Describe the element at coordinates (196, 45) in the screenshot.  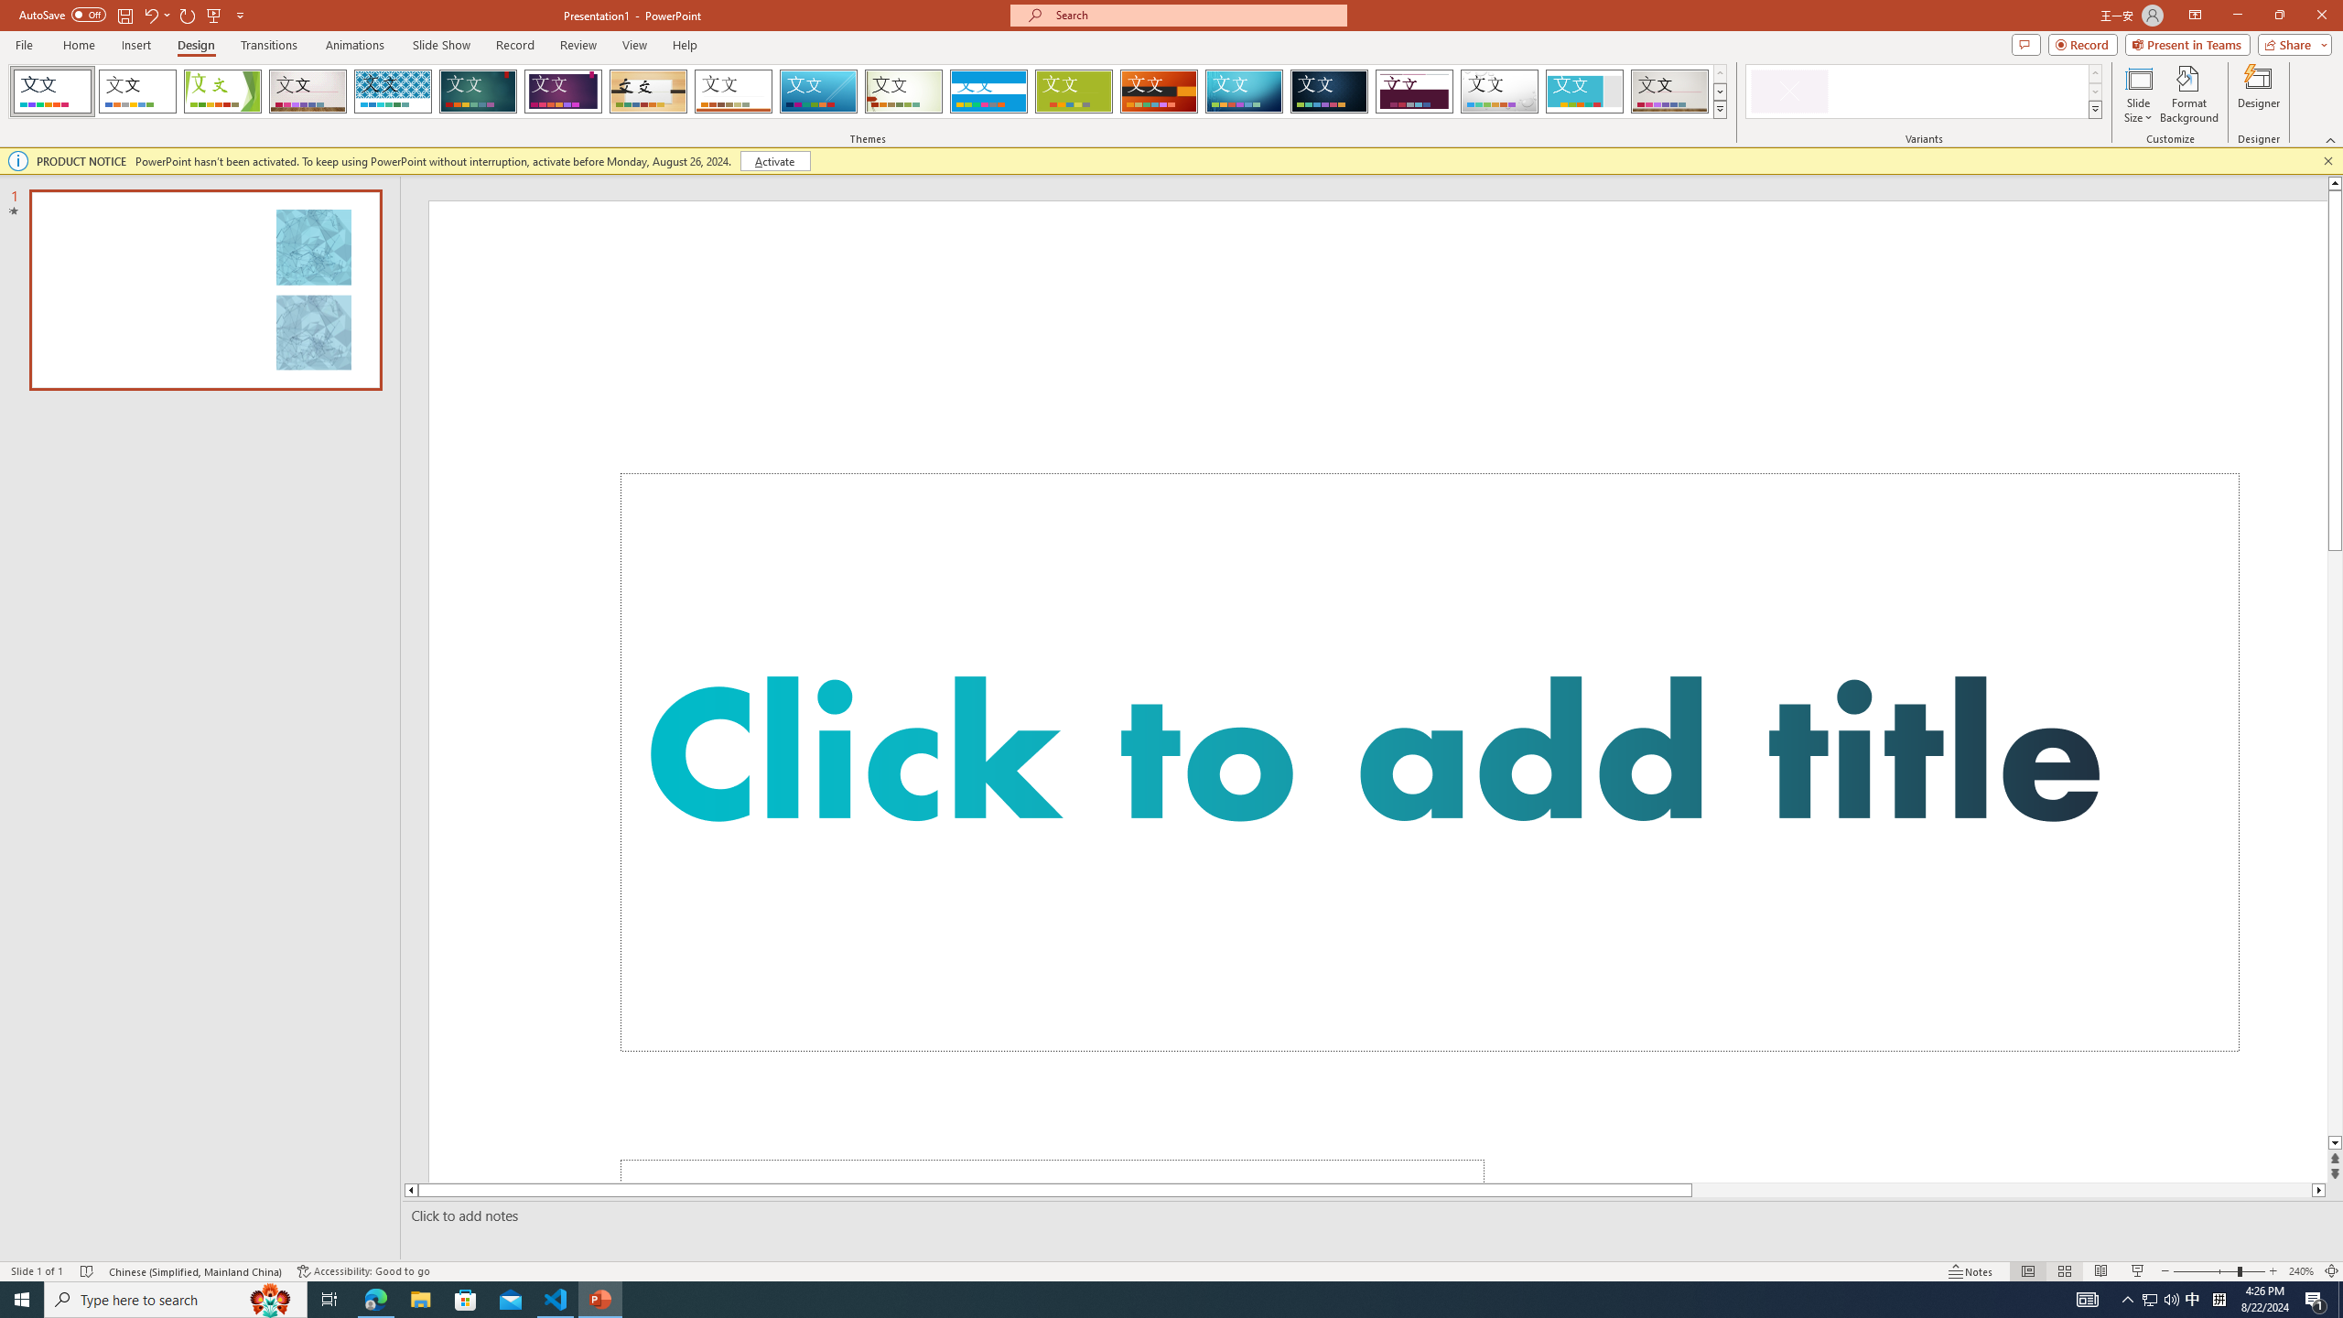
I see `Design` at that location.